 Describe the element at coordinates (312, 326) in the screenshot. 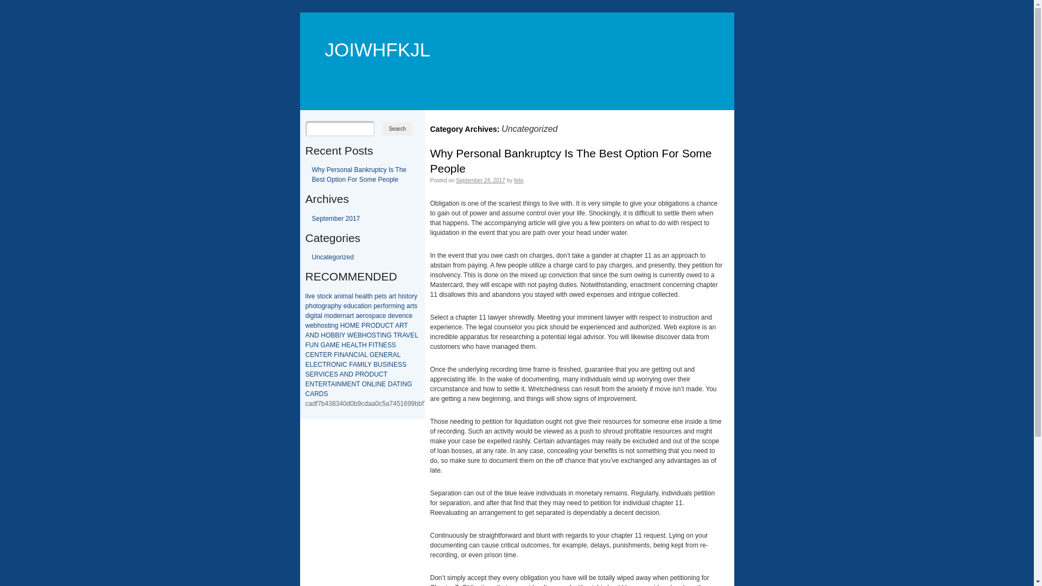

I see `e` at that location.